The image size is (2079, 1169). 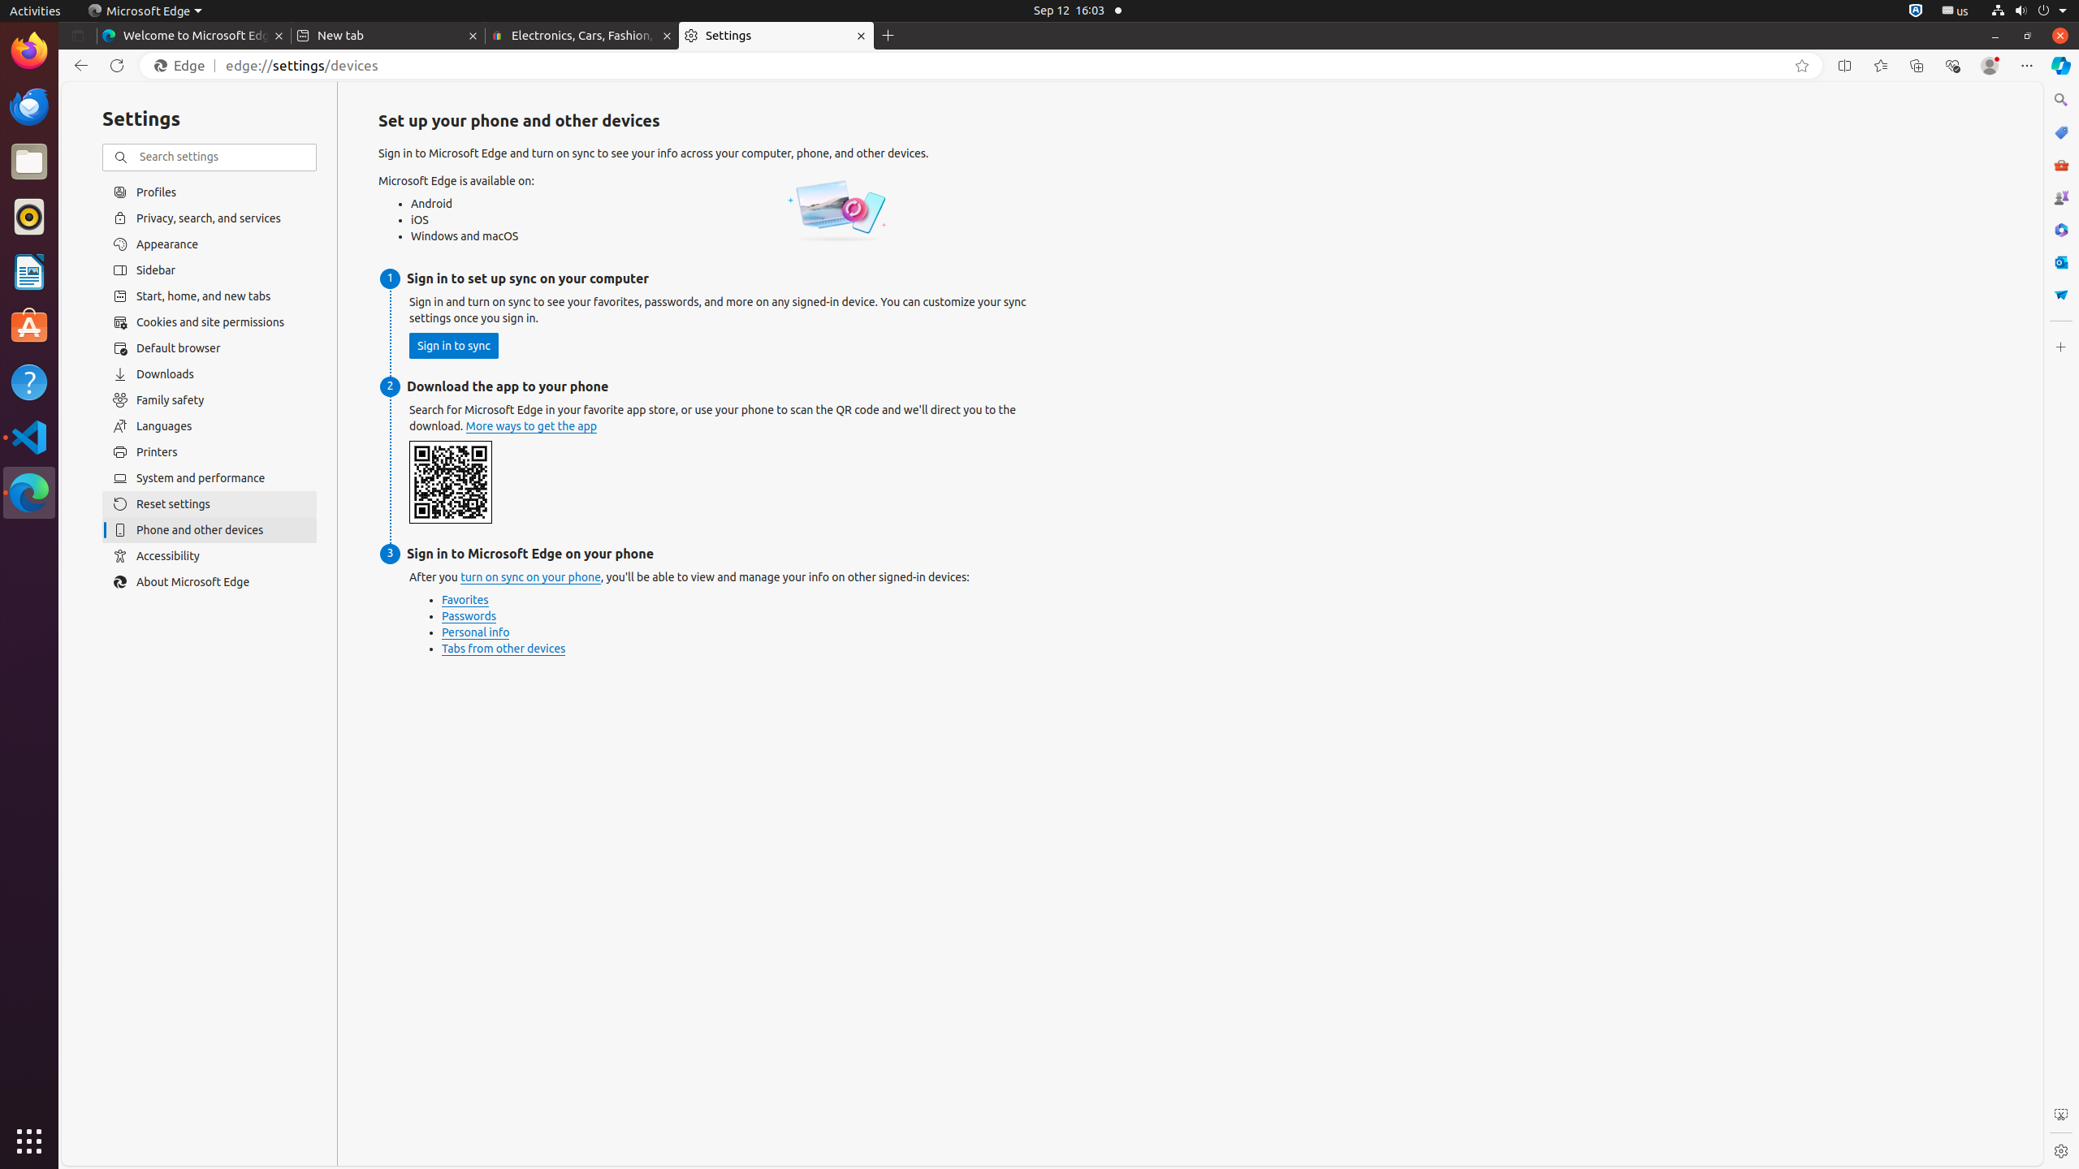 What do you see at coordinates (210, 582) in the screenshot?
I see `About Microsoft Edge` at bounding box center [210, 582].